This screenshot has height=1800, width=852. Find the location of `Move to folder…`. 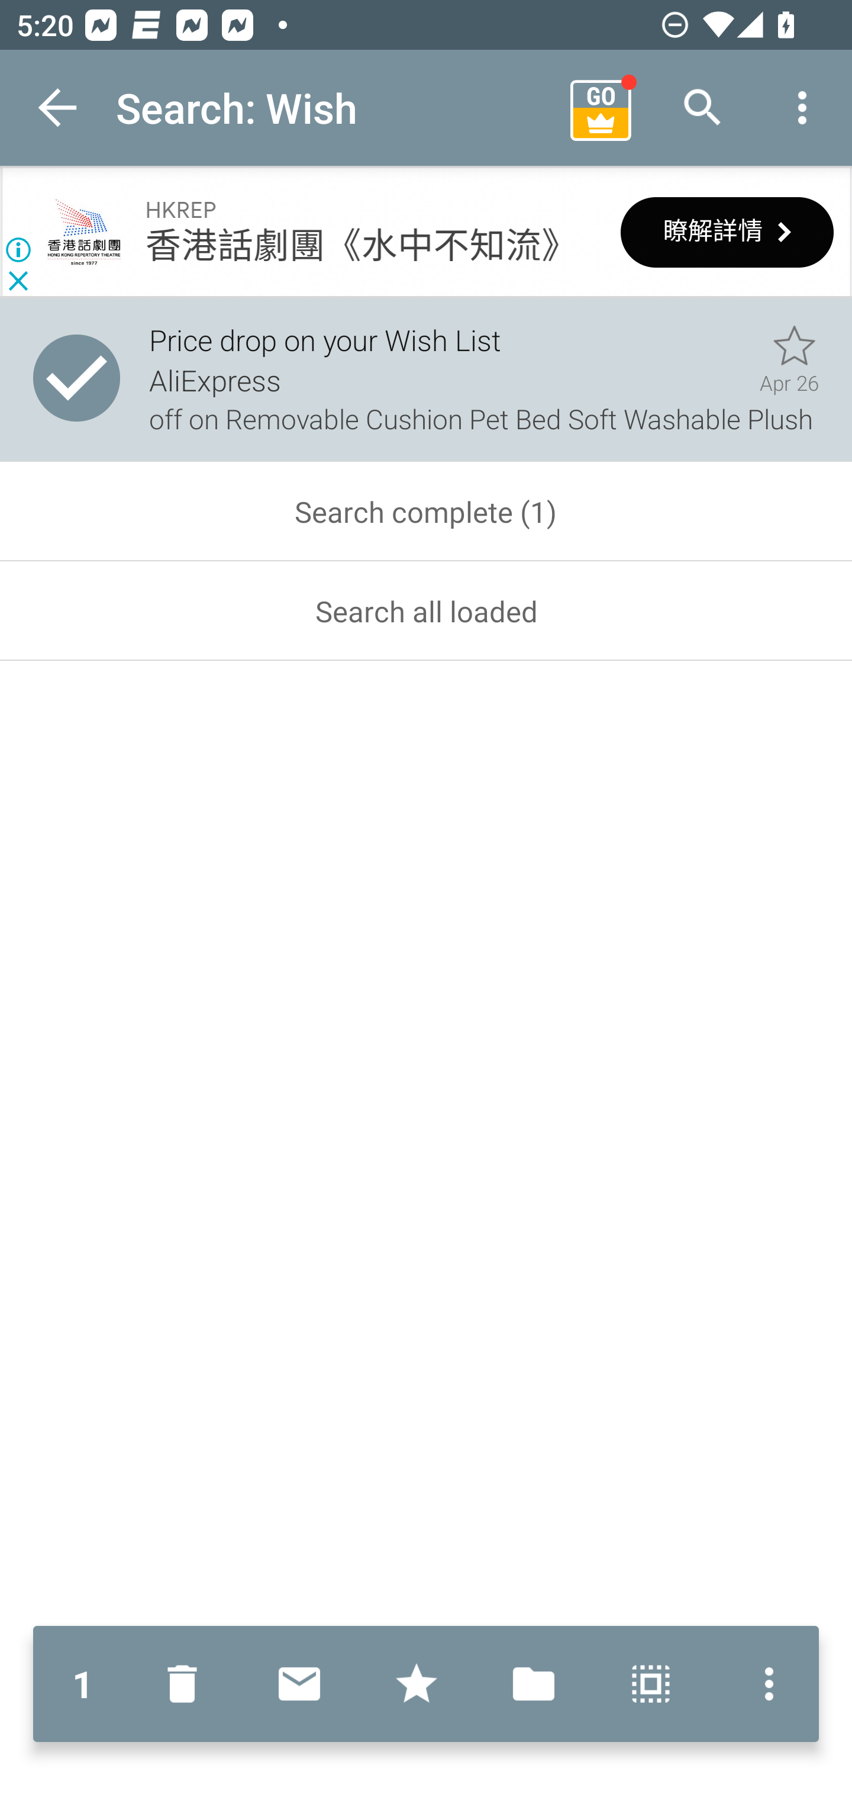

Move to folder… is located at coordinates (534, 1684).